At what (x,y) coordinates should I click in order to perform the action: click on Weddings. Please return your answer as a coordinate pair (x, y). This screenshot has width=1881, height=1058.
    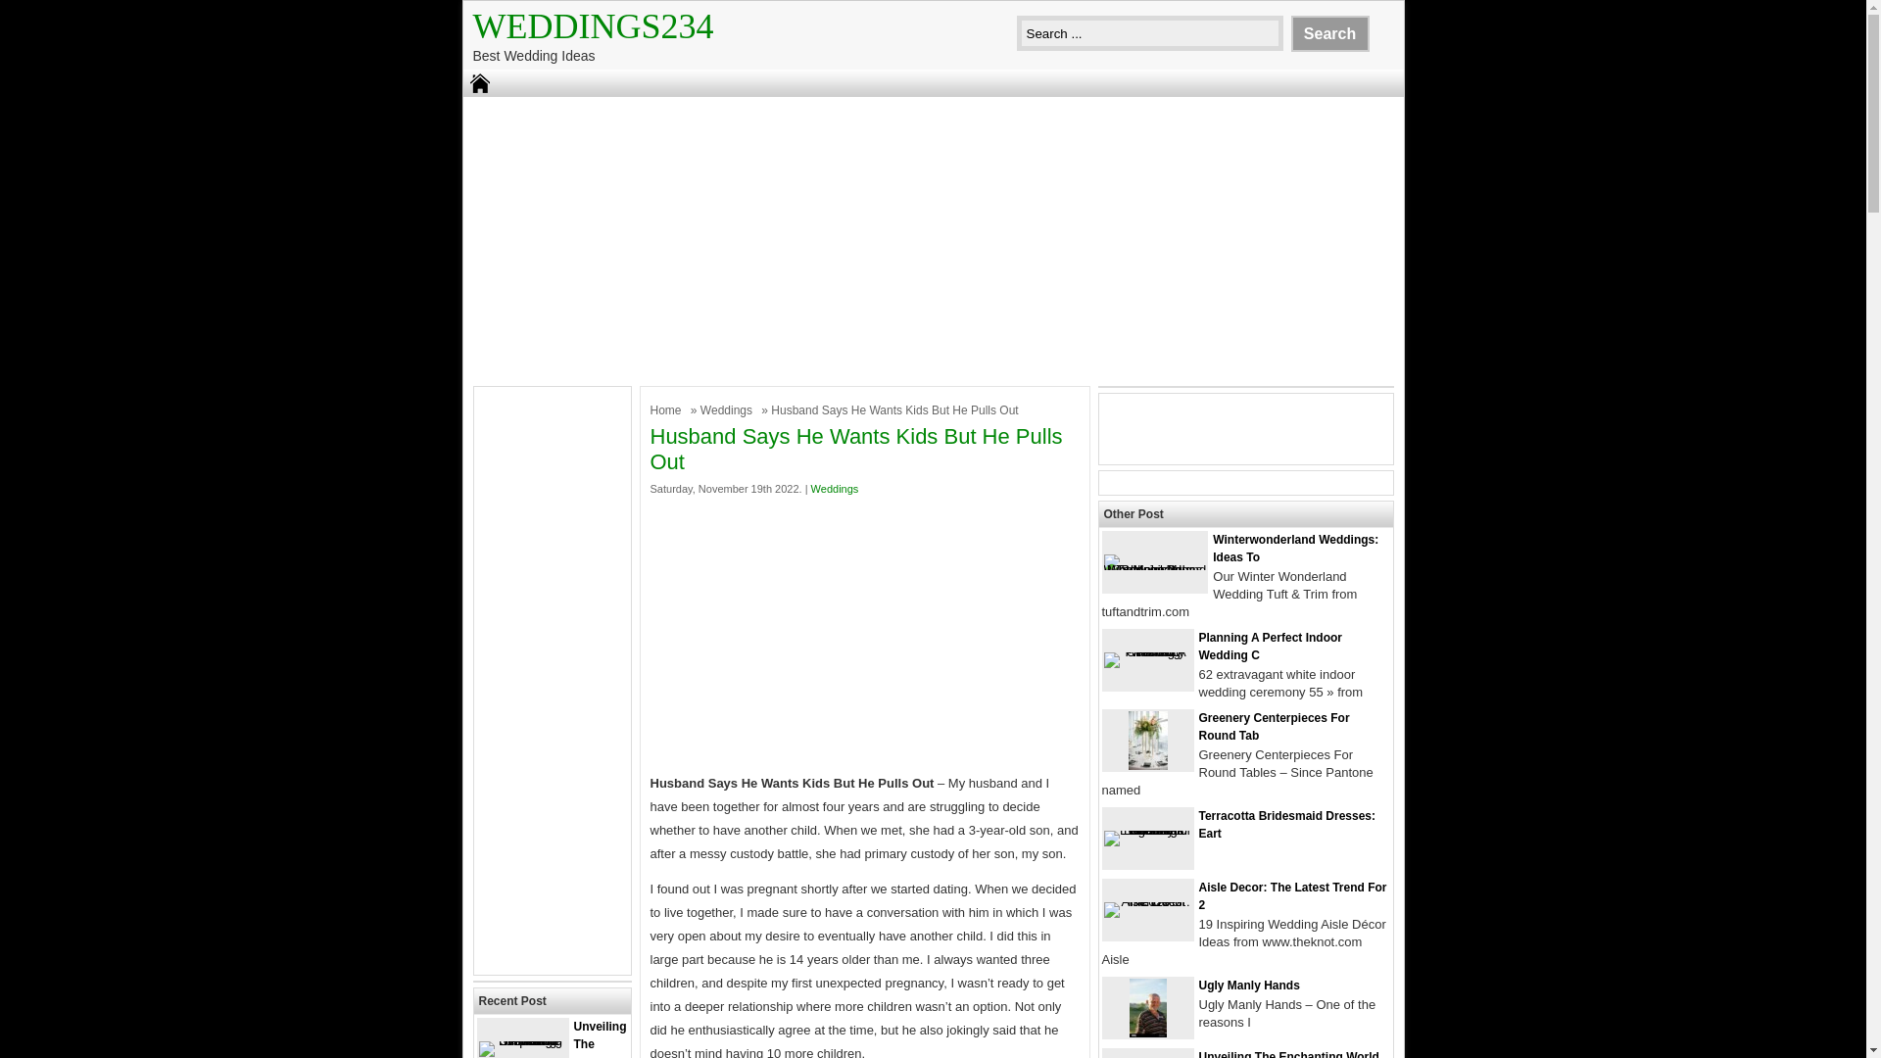
    Looking at the image, I should click on (835, 488).